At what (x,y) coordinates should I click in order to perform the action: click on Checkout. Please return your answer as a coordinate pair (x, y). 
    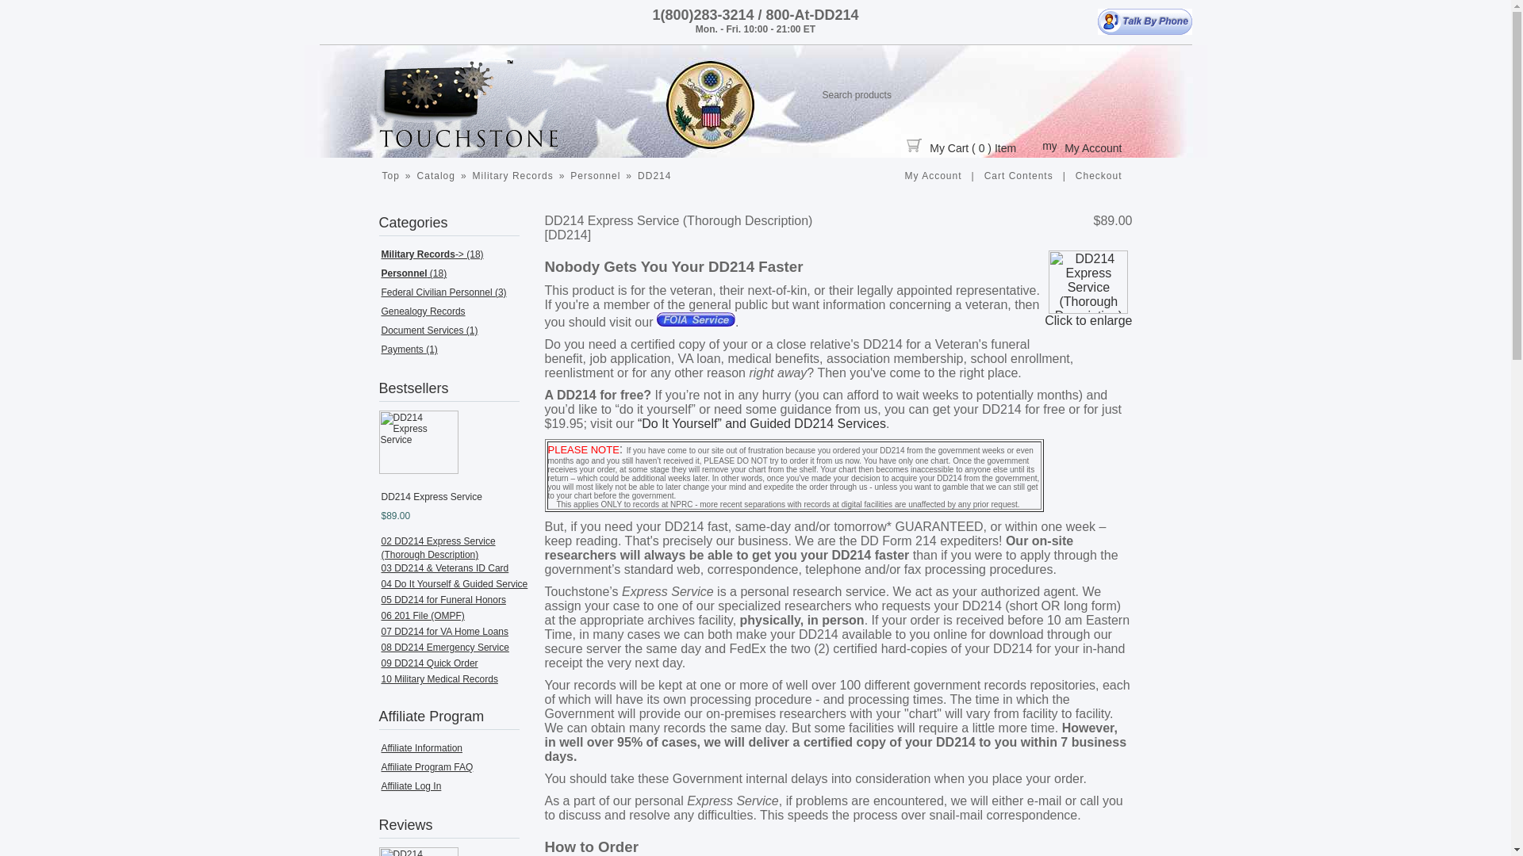
    Looking at the image, I should click on (1099, 176).